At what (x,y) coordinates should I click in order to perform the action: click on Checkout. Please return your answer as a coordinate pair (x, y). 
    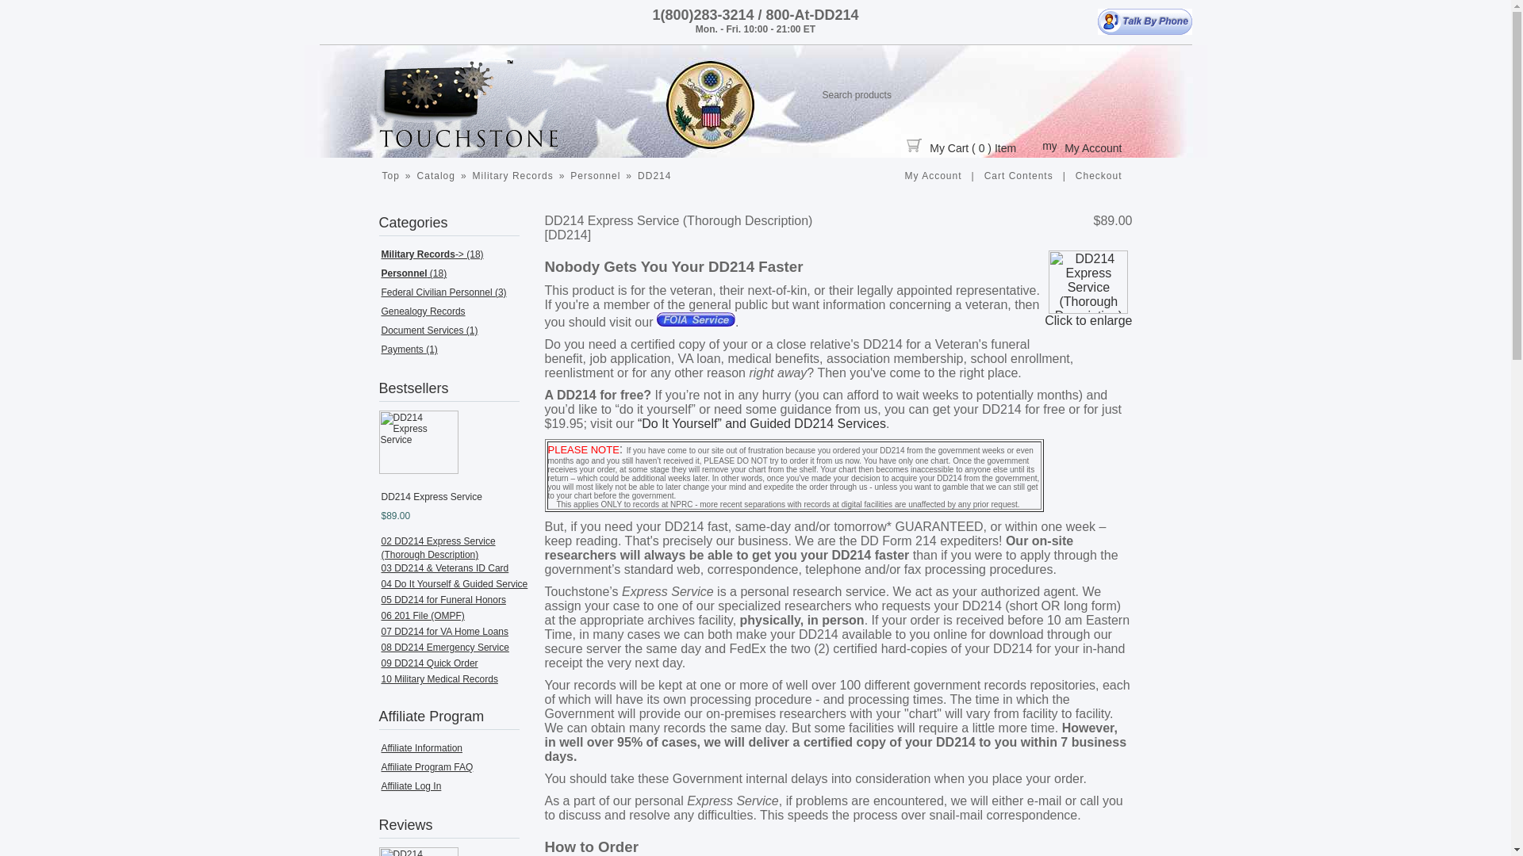
    Looking at the image, I should click on (1099, 176).